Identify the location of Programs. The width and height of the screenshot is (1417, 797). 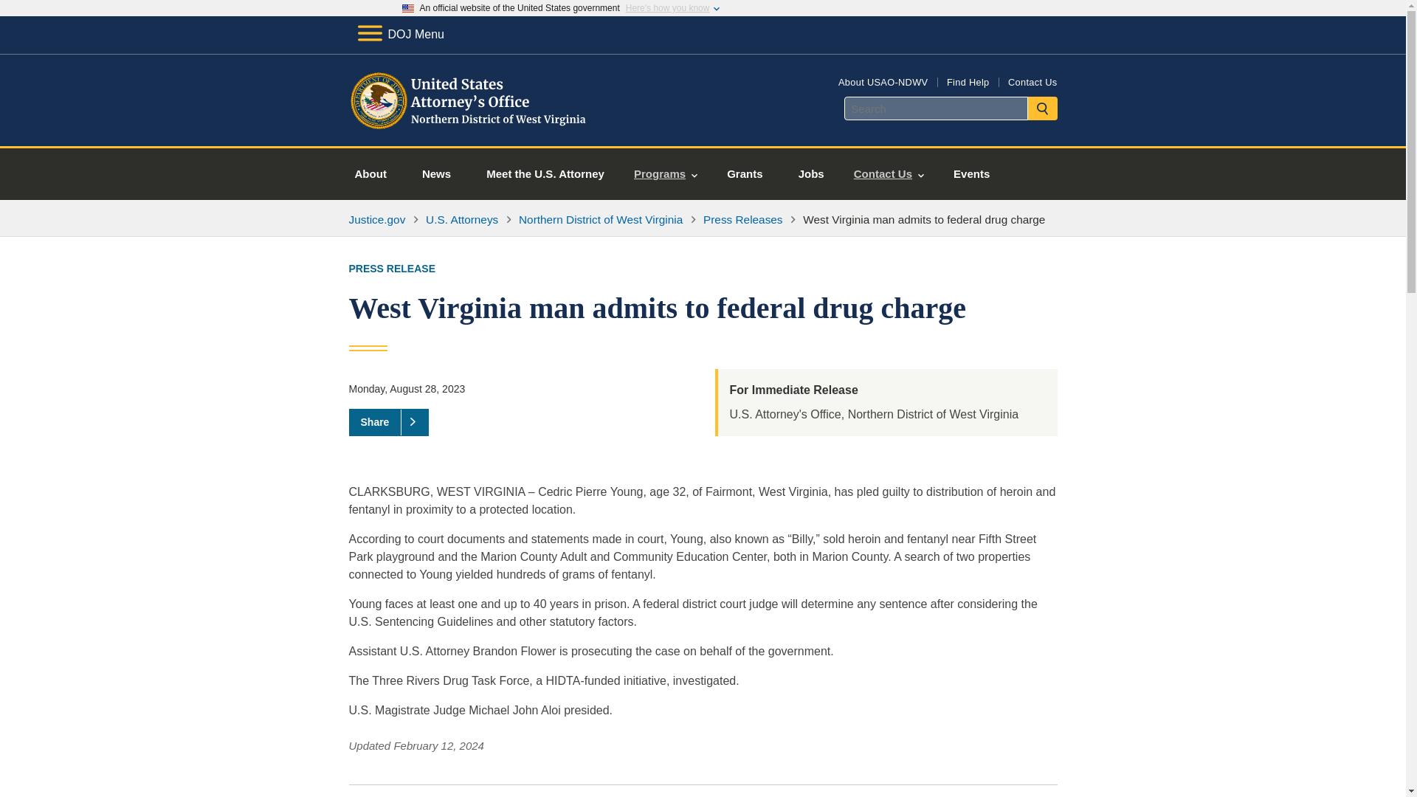
(666, 174).